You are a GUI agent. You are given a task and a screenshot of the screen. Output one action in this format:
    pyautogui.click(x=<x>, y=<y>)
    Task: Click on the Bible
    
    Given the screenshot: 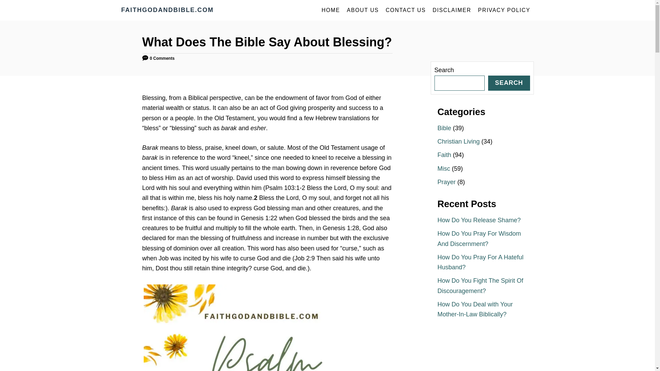 What is the action you would take?
    pyautogui.click(x=444, y=128)
    